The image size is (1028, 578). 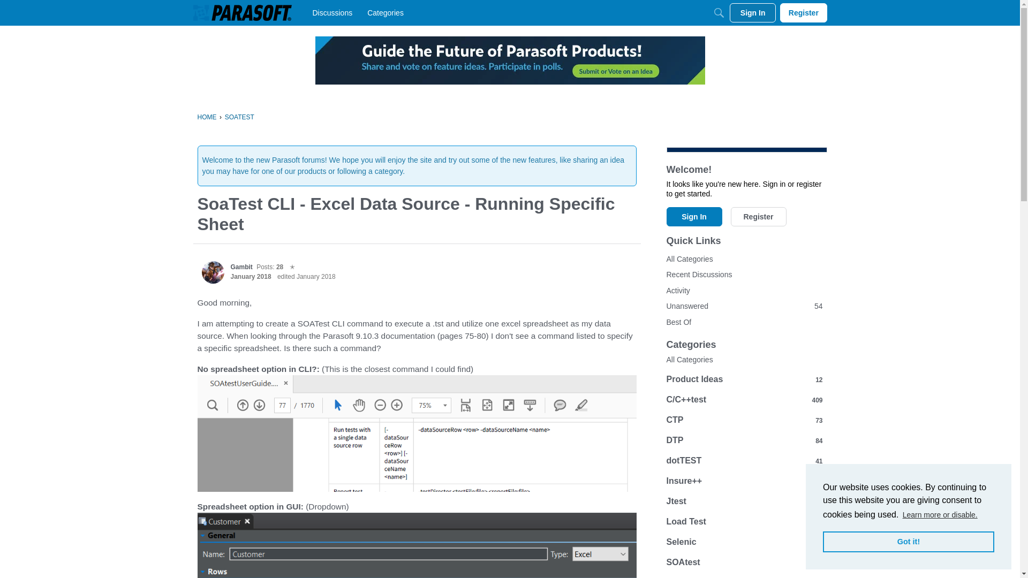 What do you see at coordinates (719, 13) in the screenshot?
I see `Search` at bounding box center [719, 13].